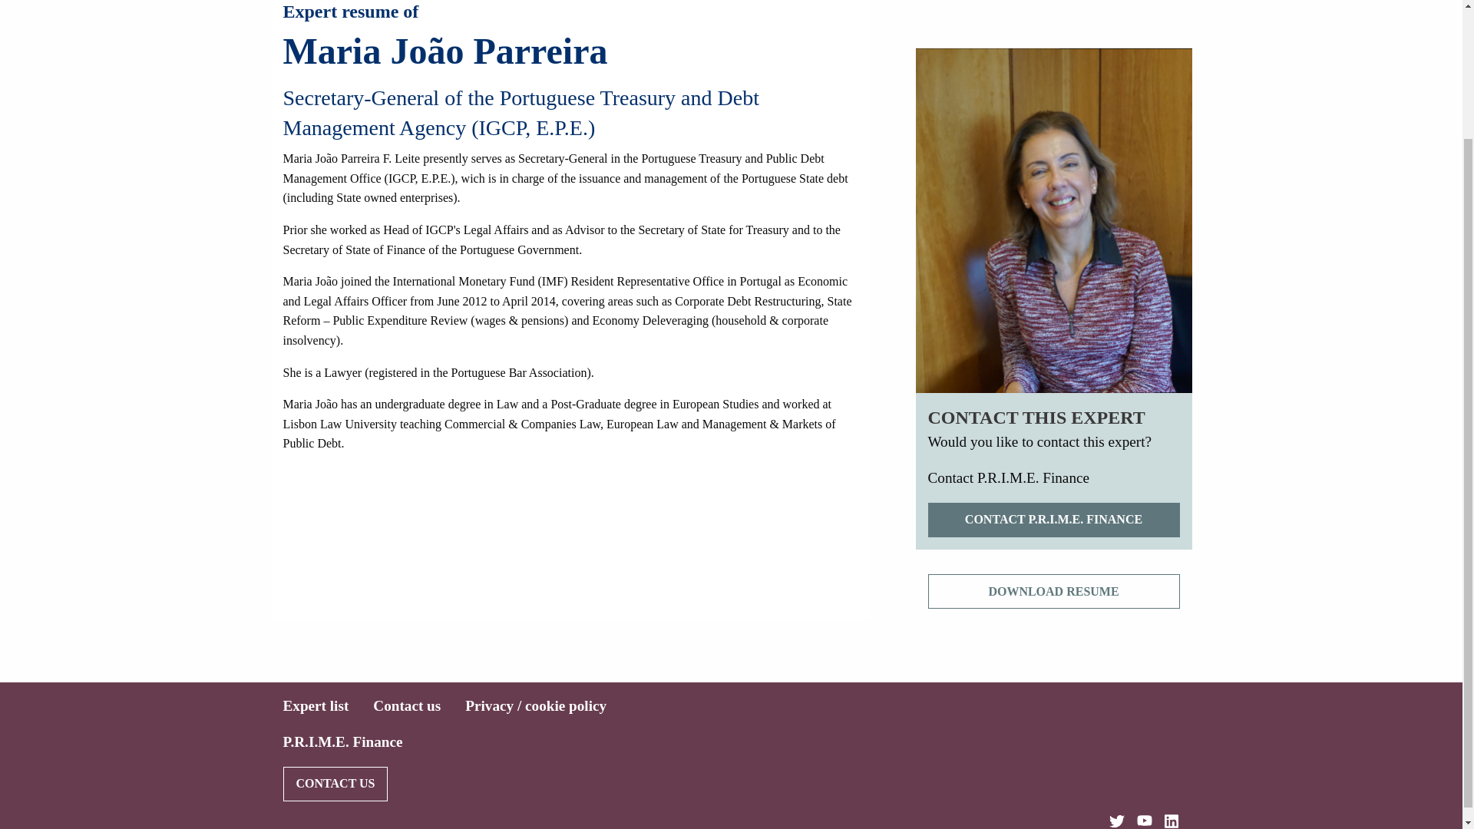 The image size is (1474, 829). What do you see at coordinates (1053, 519) in the screenshot?
I see `CONTACT P.R.I.M.E. FINANCE` at bounding box center [1053, 519].